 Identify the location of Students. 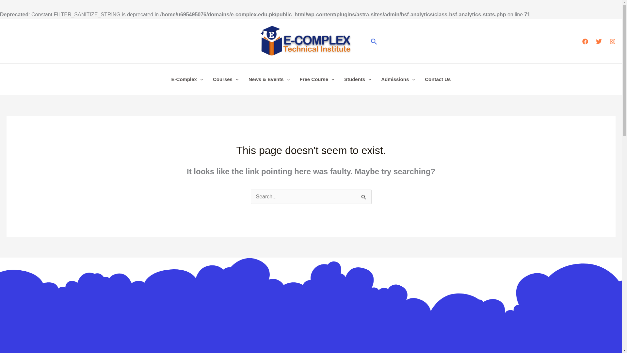
(358, 79).